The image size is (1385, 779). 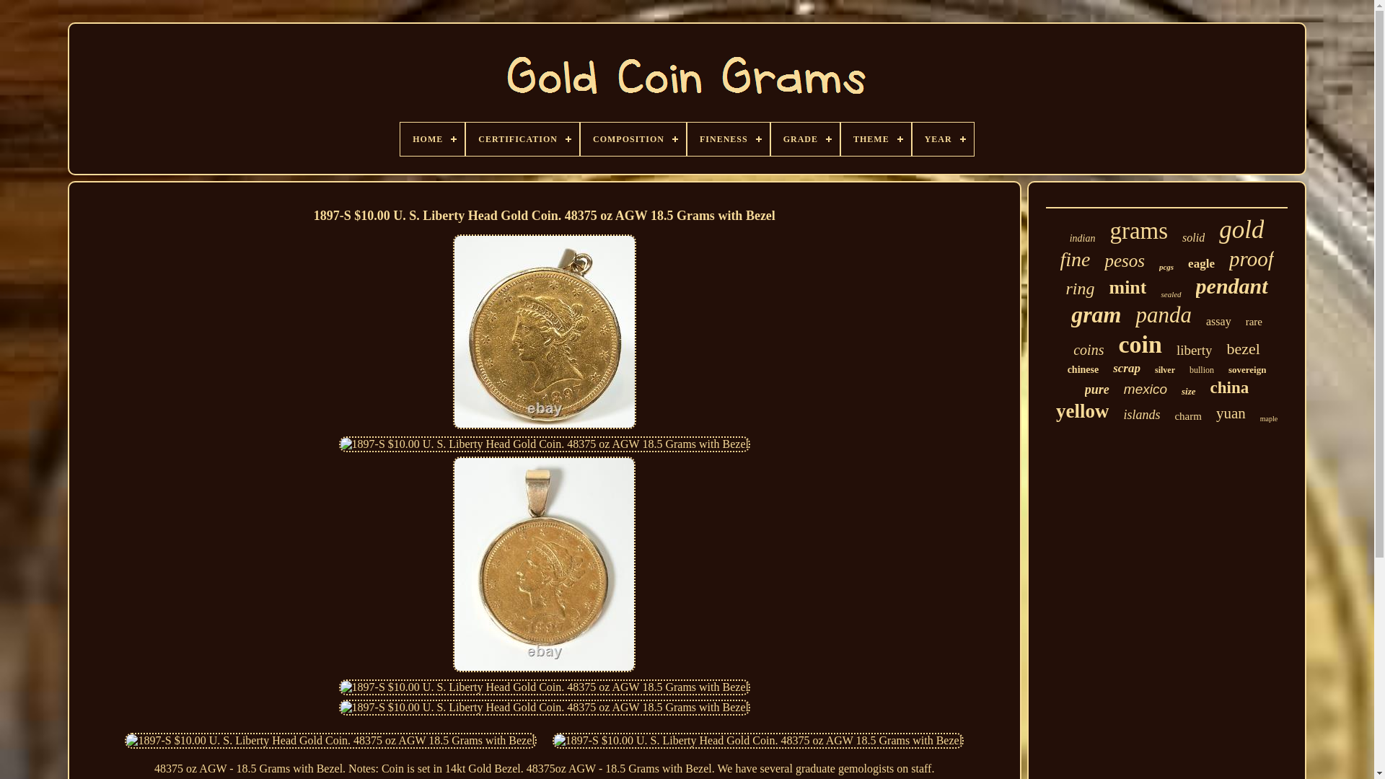 What do you see at coordinates (522, 138) in the screenshot?
I see `CERTIFICATION` at bounding box center [522, 138].